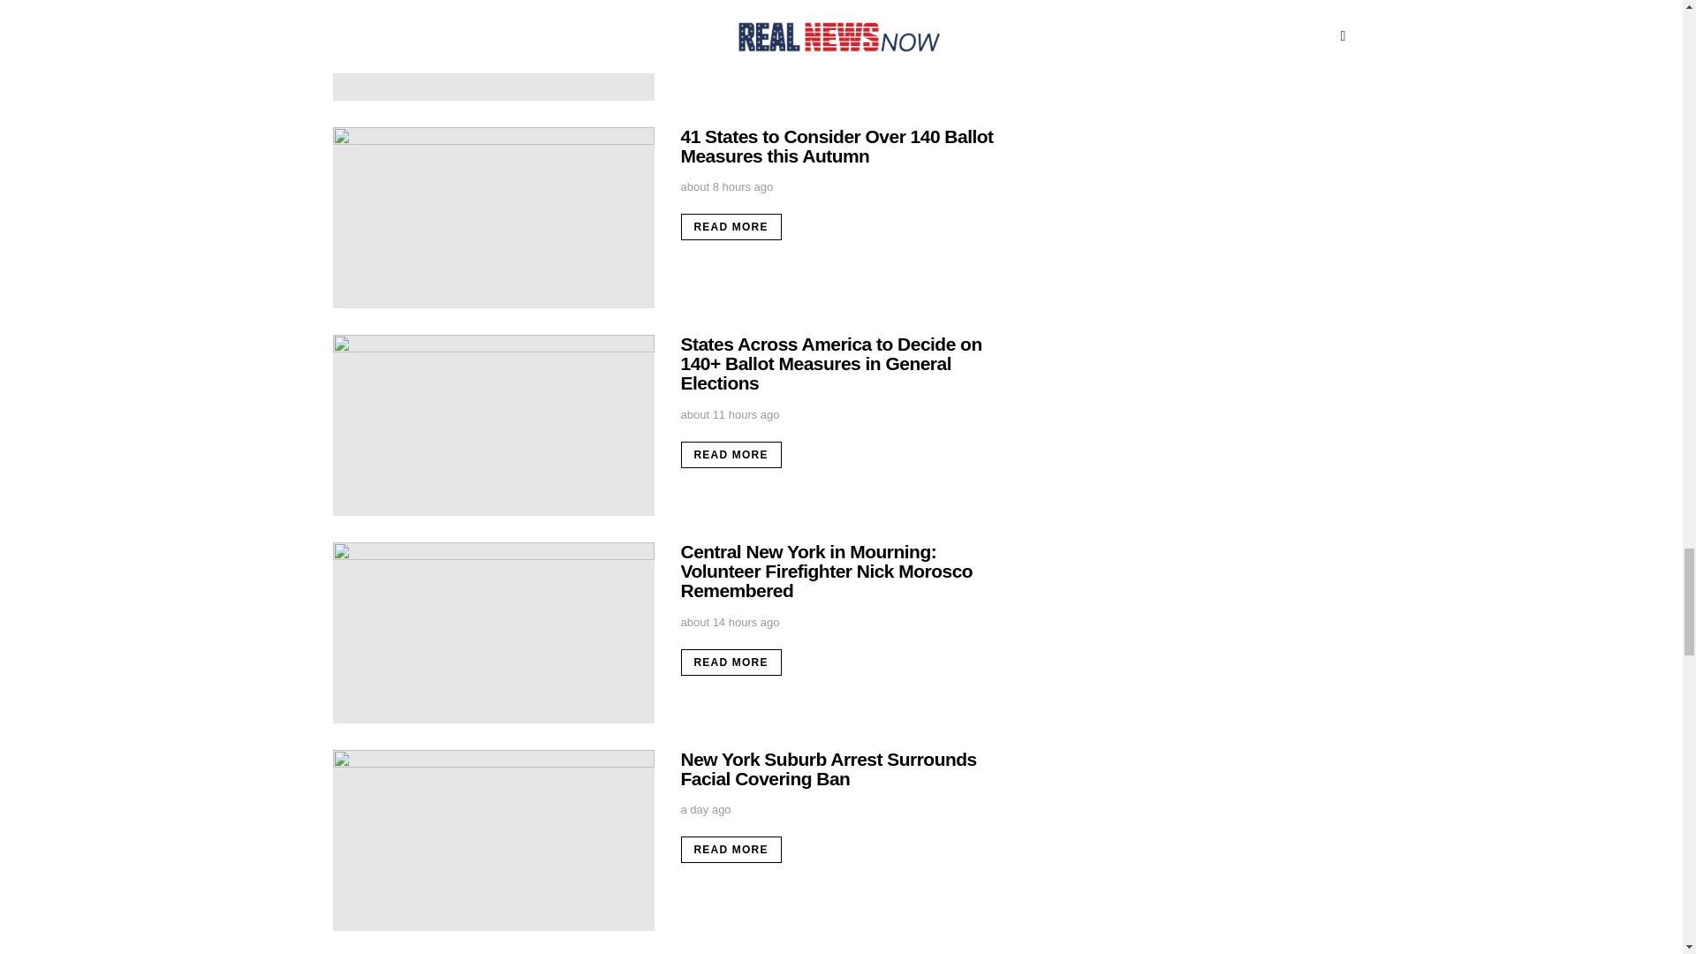 This screenshot has width=1696, height=954. I want to click on READ MORE, so click(730, 850).